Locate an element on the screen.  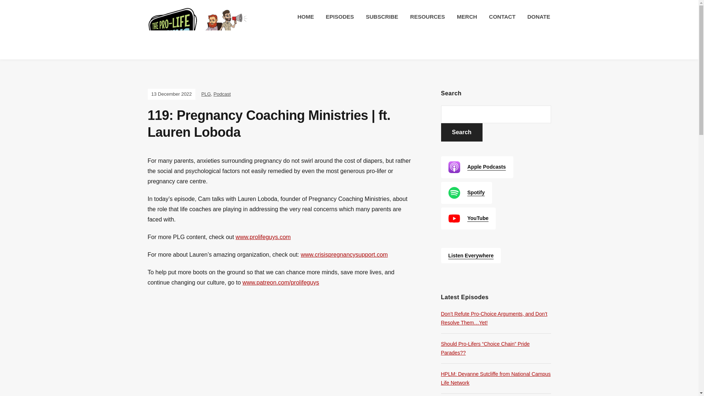
HOME is located at coordinates (305, 17).